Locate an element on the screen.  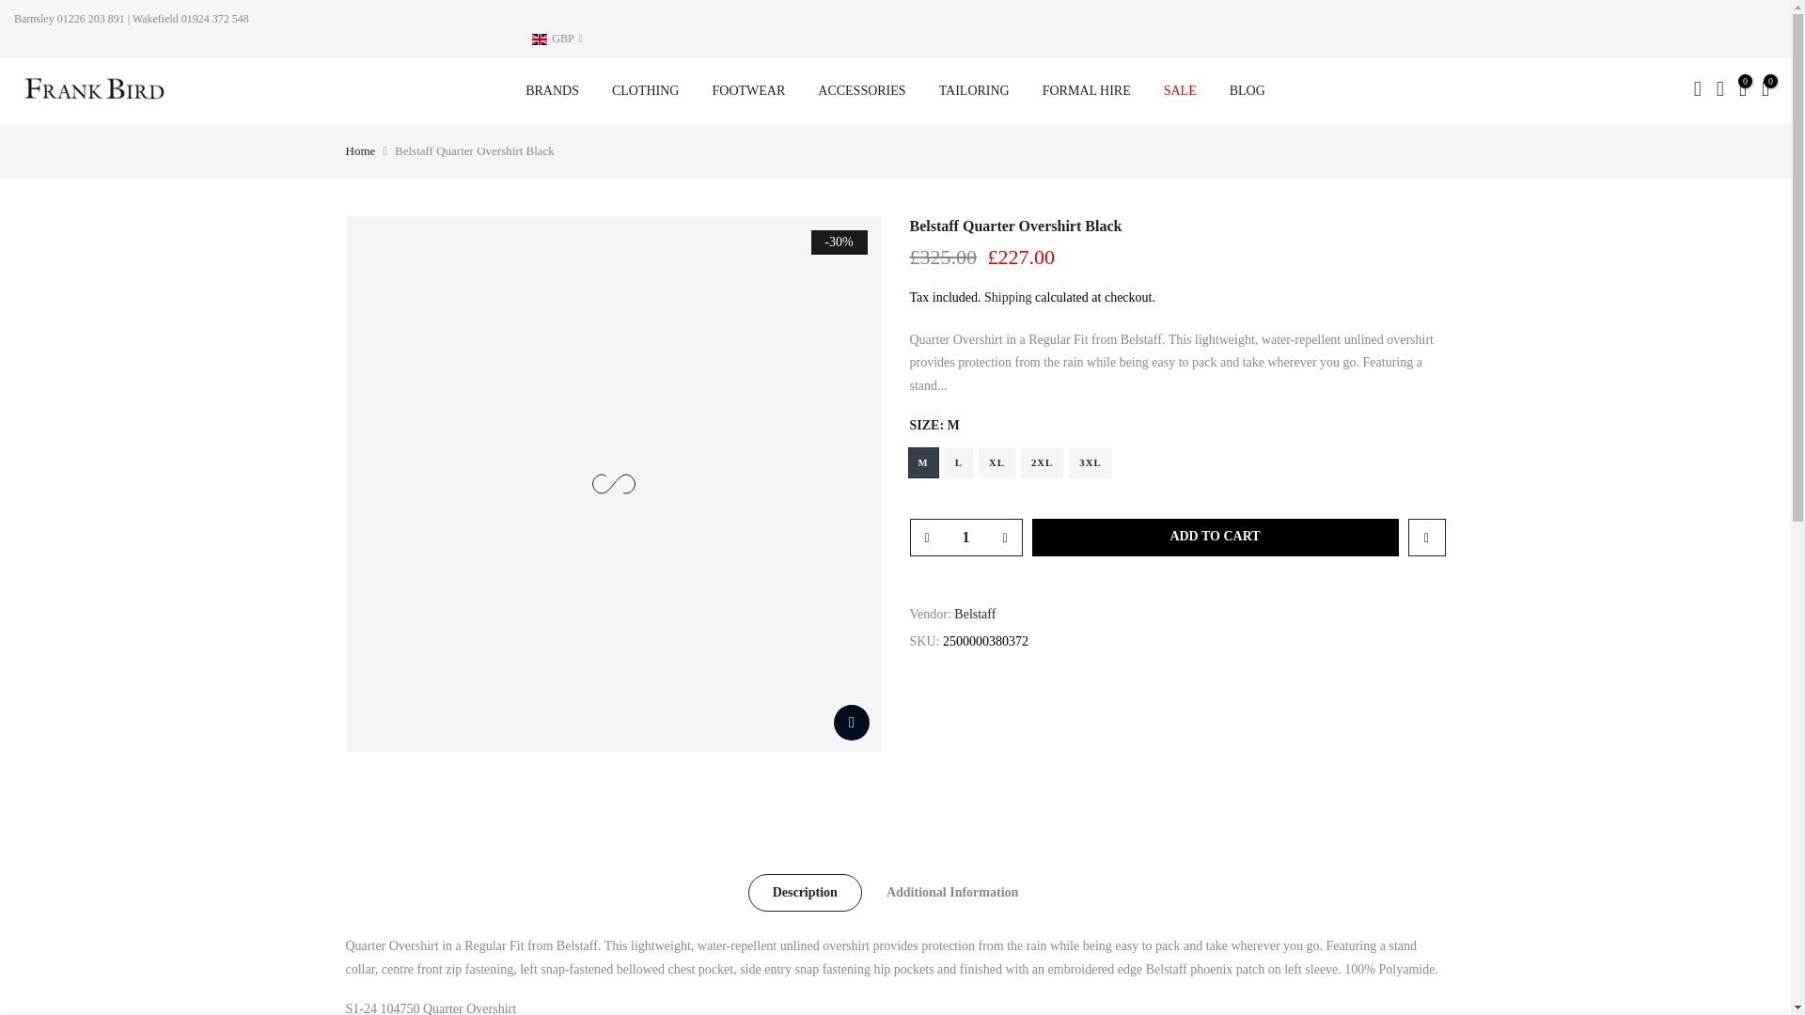
01924 372 548 is located at coordinates (213, 19).